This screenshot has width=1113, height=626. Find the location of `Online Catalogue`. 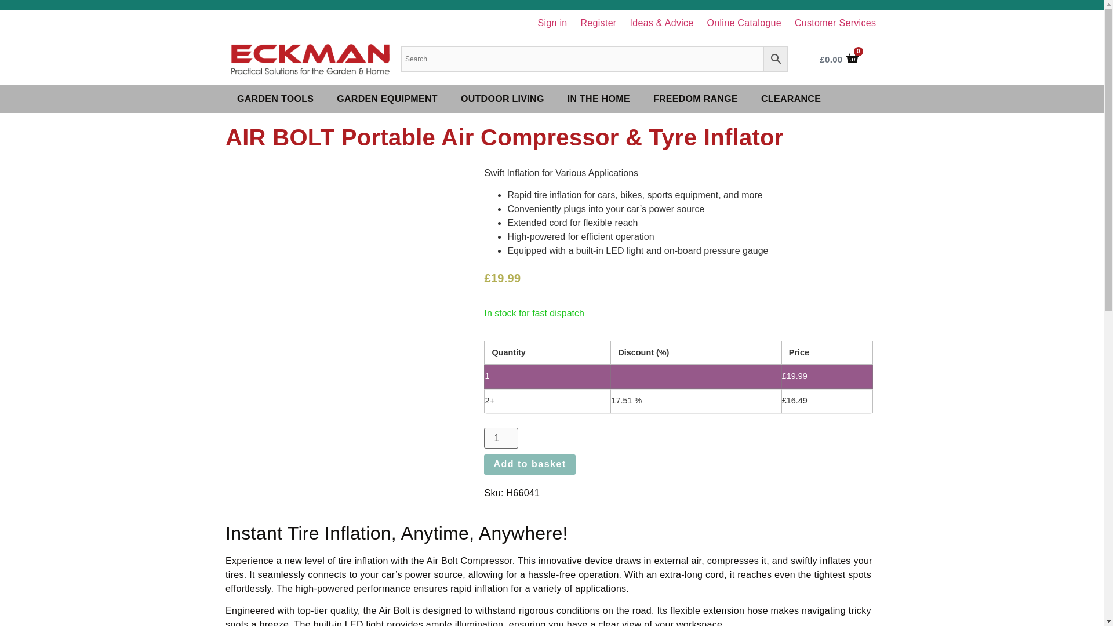

Online Catalogue is located at coordinates (744, 23).